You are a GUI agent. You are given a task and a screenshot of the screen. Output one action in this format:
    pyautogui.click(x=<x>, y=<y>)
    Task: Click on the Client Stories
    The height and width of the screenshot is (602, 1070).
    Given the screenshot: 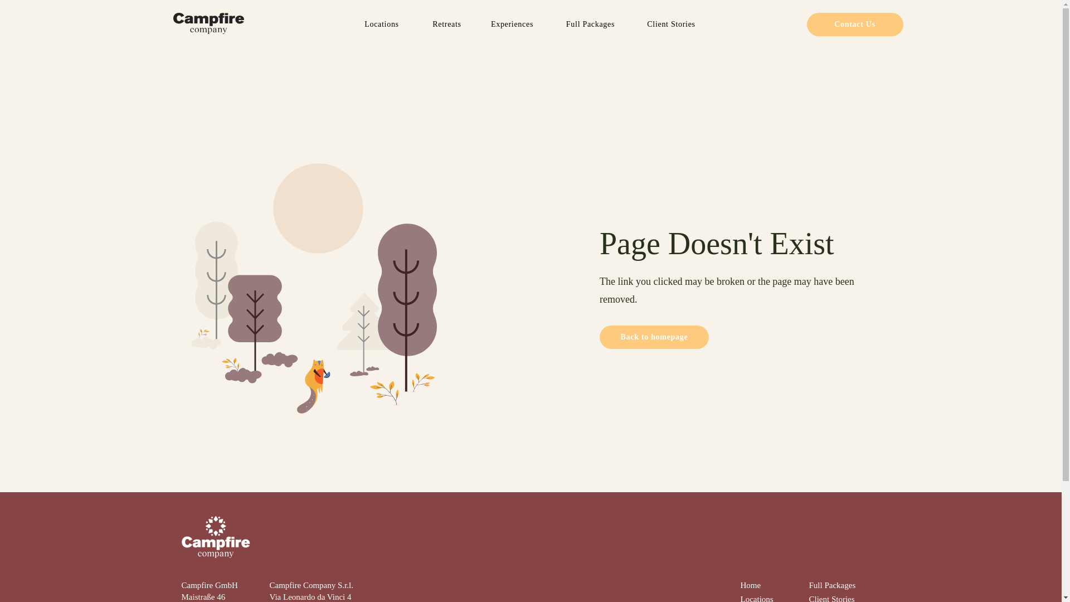 What is the action you would take?
    pyautogui.click(x=831, y=599)
    